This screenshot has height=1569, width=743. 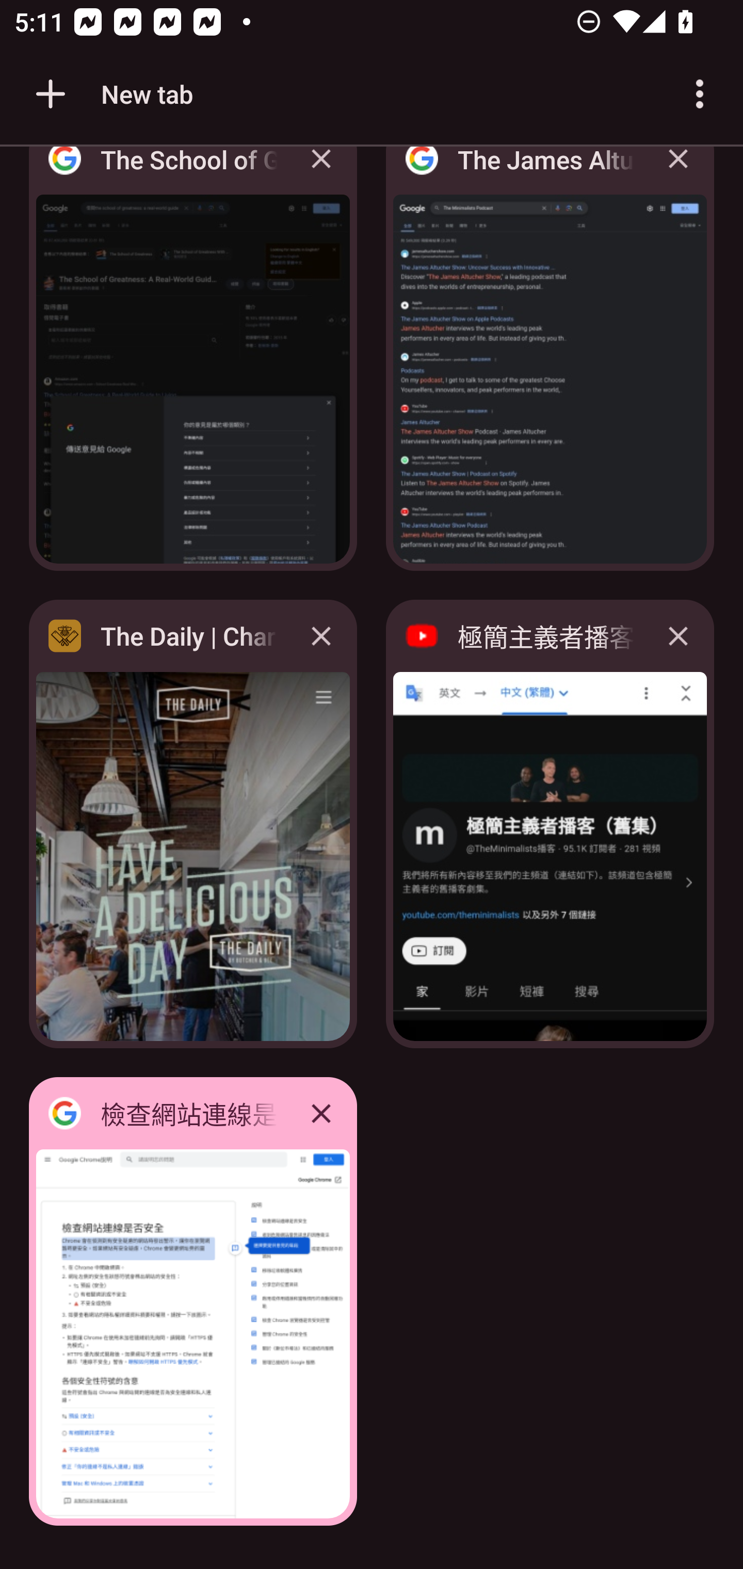 I want to click on Close The Daily | Charleston & Atlanta tab, so click(x=321, y=636).